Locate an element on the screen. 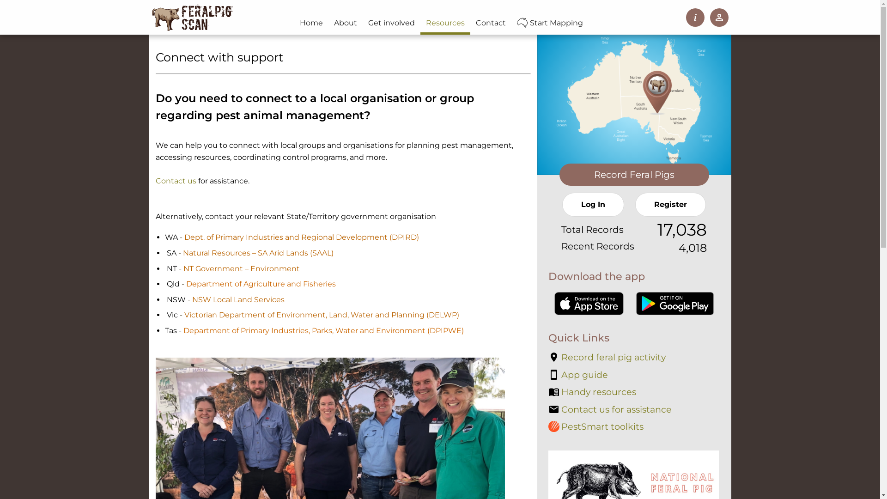 This screenshot has height=499, width=887. Start Mapping is located at coordinates (553, 23).